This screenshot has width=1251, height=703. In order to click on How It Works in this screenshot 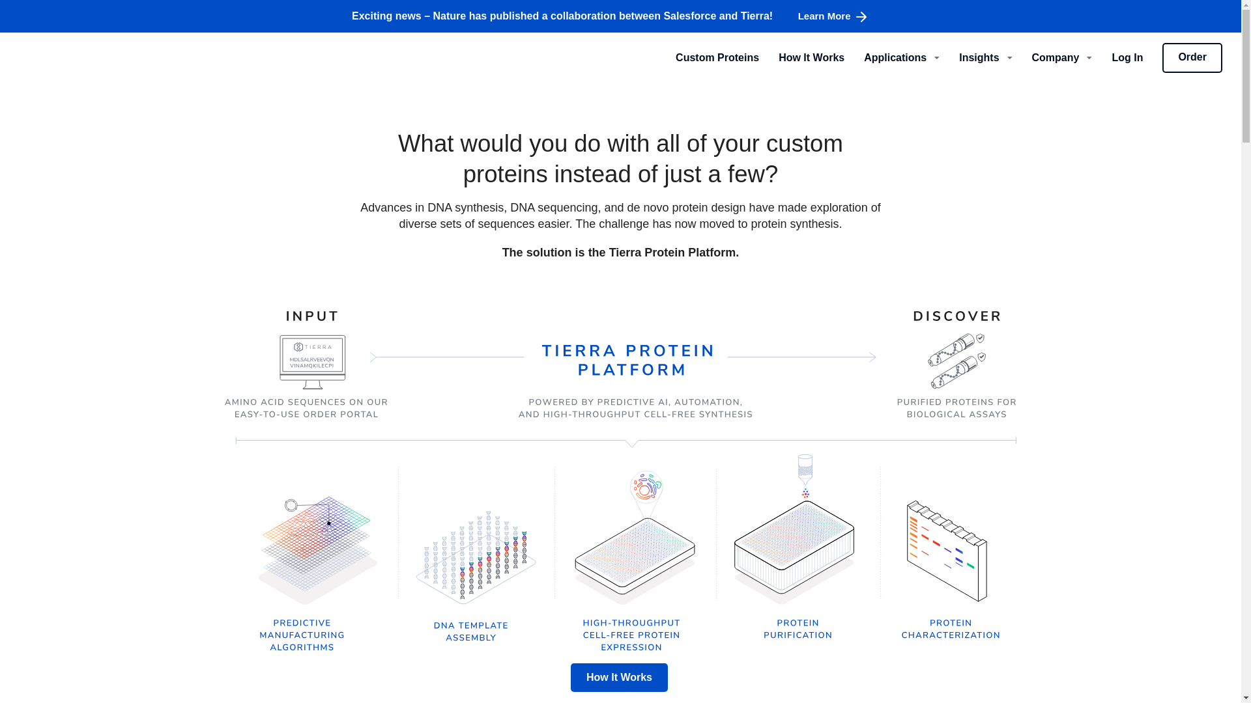, I will do `click(801, 57)`.